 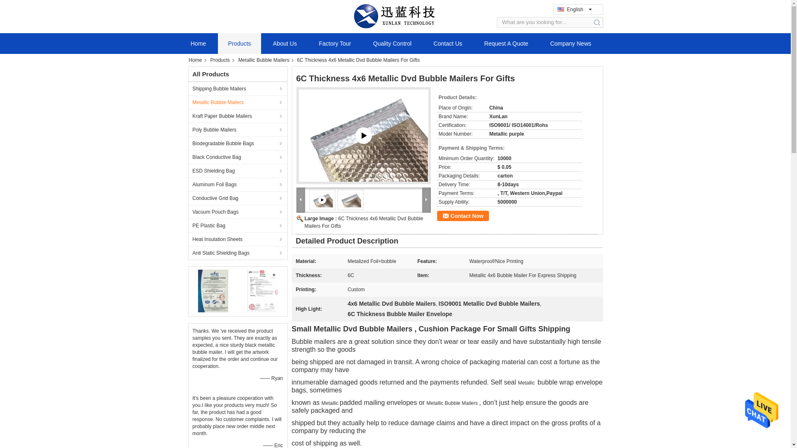 What do you see at coordinates (221, 60) in the screenshot?
I see `Products` at bounding box center [221, 60].